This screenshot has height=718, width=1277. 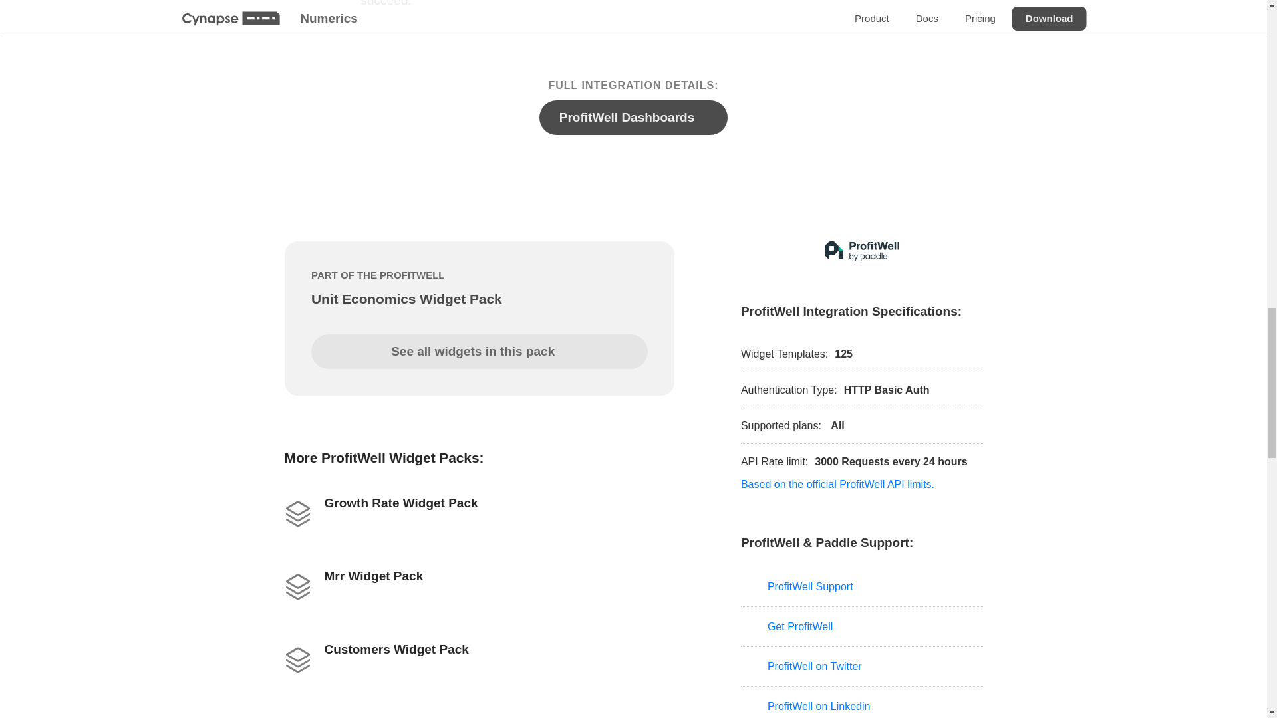 What do you see at coordinates (479, 352) in the screenshot?
I see `See all widgets in this pack` at bounding box center [479, 352].